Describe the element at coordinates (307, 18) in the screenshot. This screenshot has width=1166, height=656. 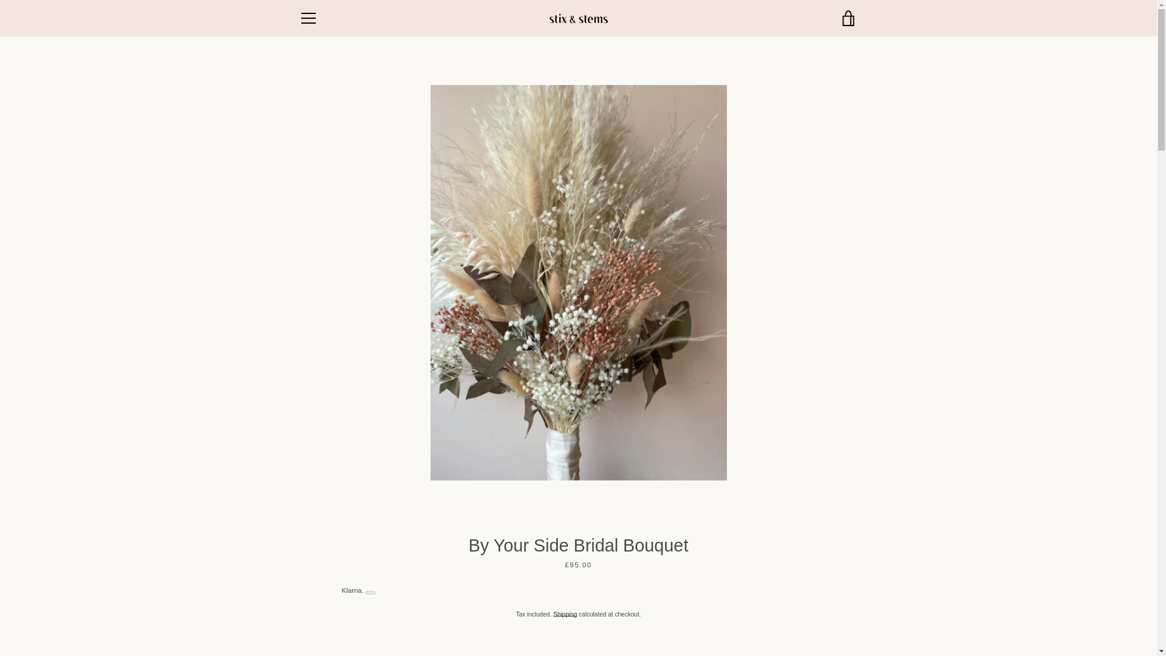
I see `MENU` at that location.